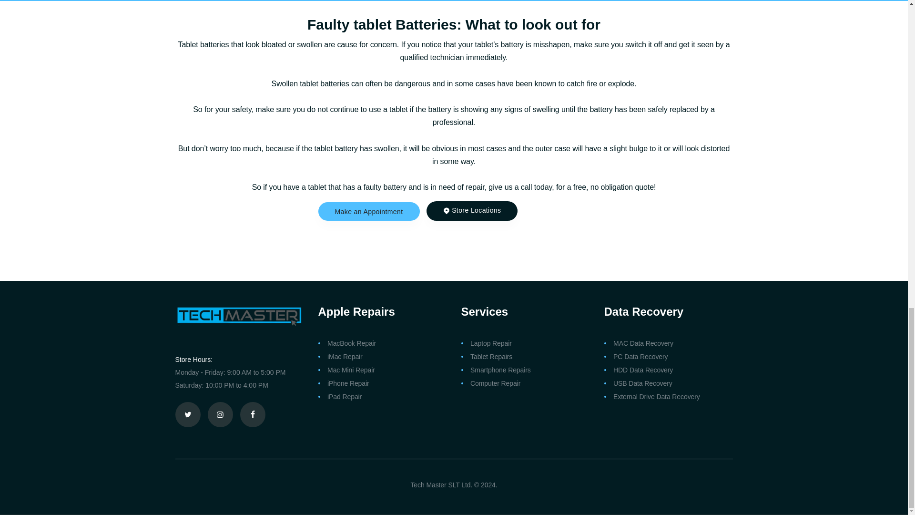 Image resolution: width=915 pixels, height=515 pixels. What do you see at coordinates (500, 370) in the screenshot?
I see `Smartphone Repairs` at bounding box center [500, 370].